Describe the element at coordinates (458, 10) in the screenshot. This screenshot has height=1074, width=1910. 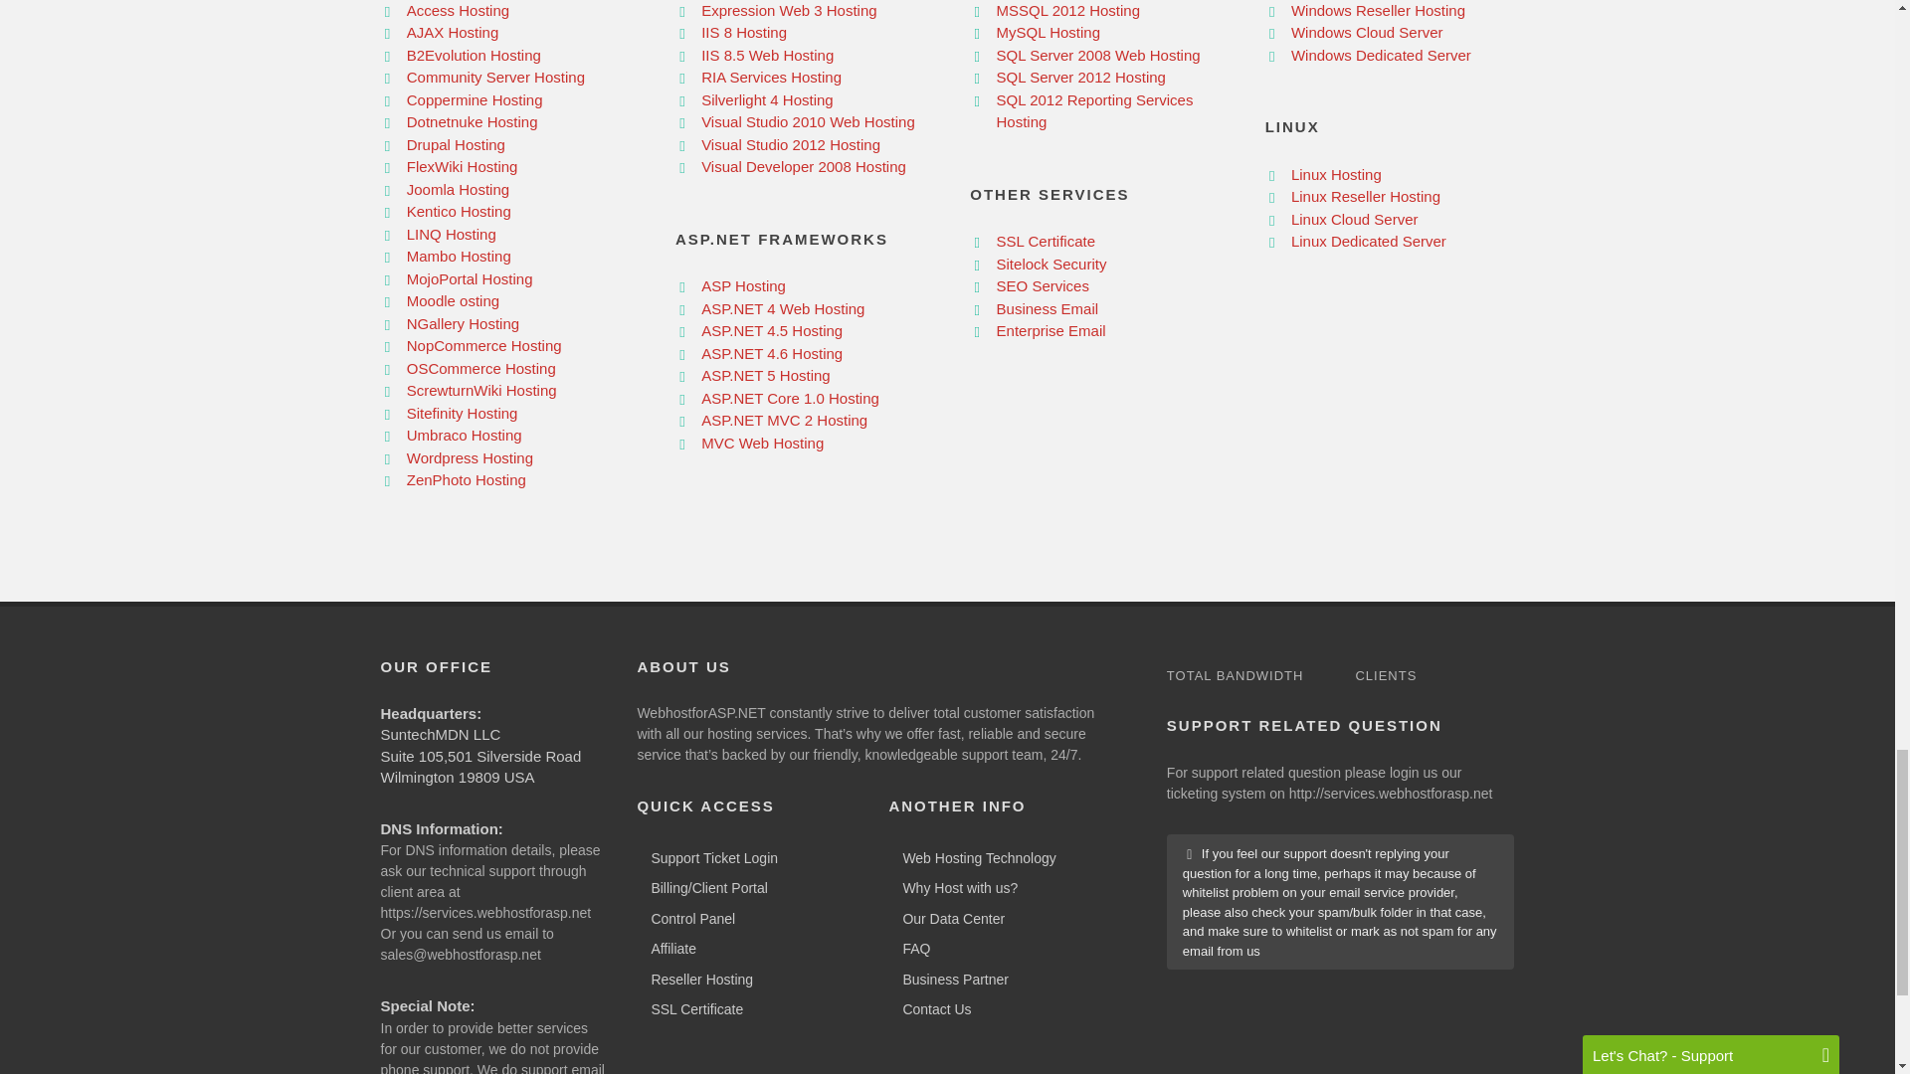
I see `Access Hosting` at that location.